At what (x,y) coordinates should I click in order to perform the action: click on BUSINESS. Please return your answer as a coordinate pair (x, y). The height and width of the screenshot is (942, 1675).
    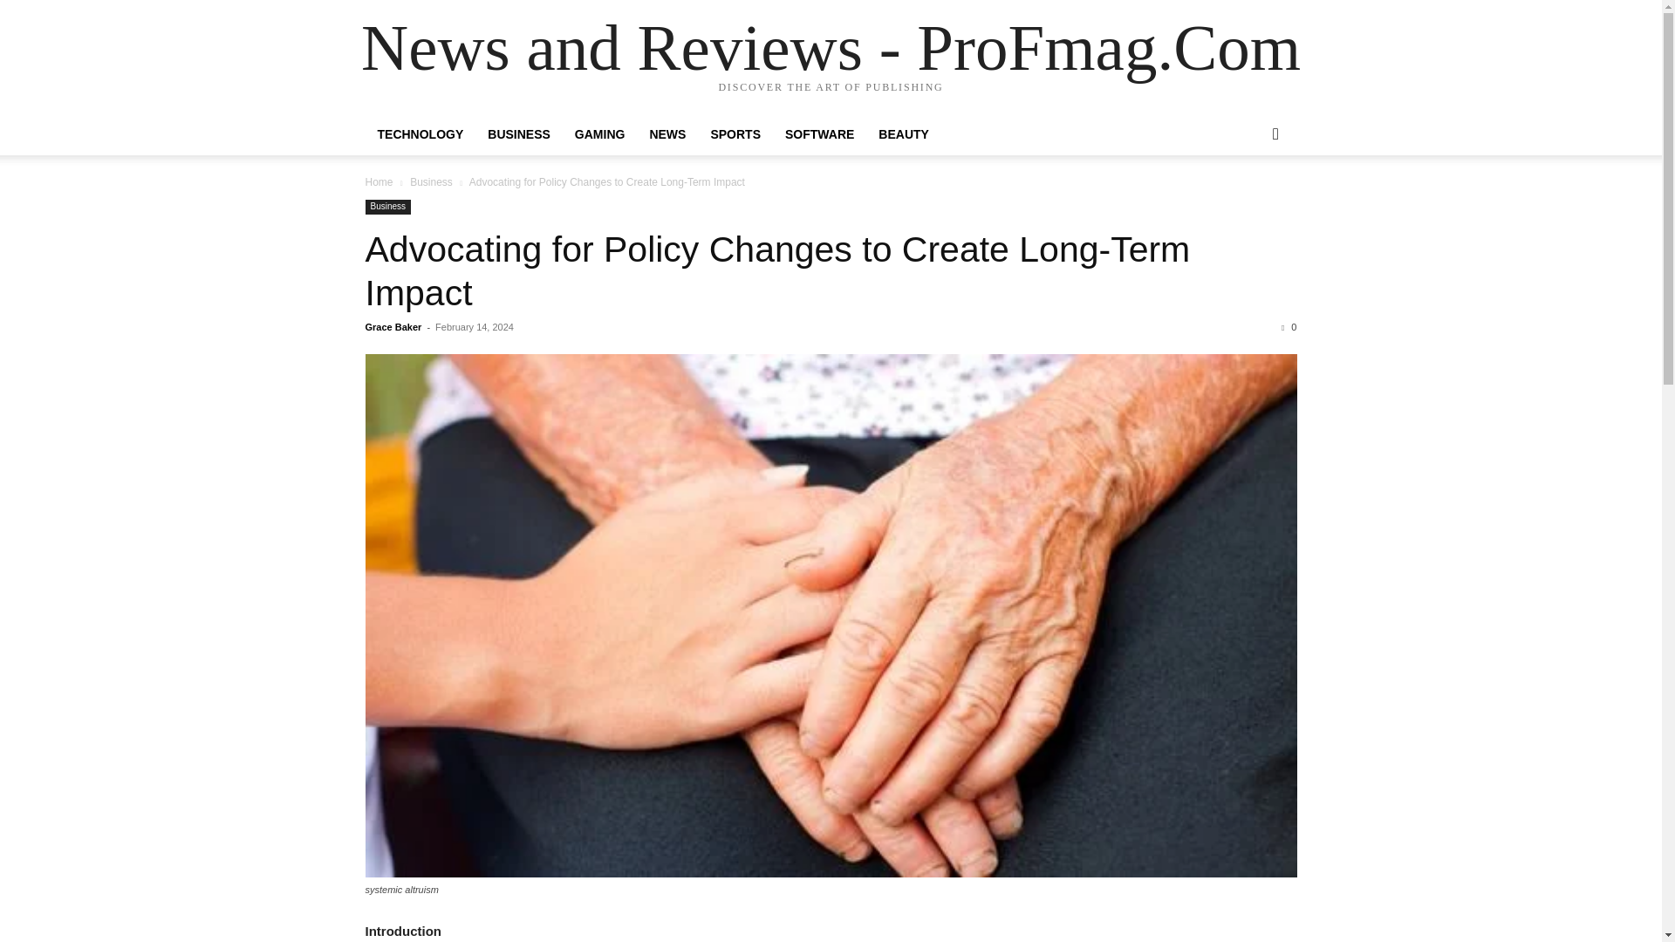
    Looking at the image, I should click on (519, 134).